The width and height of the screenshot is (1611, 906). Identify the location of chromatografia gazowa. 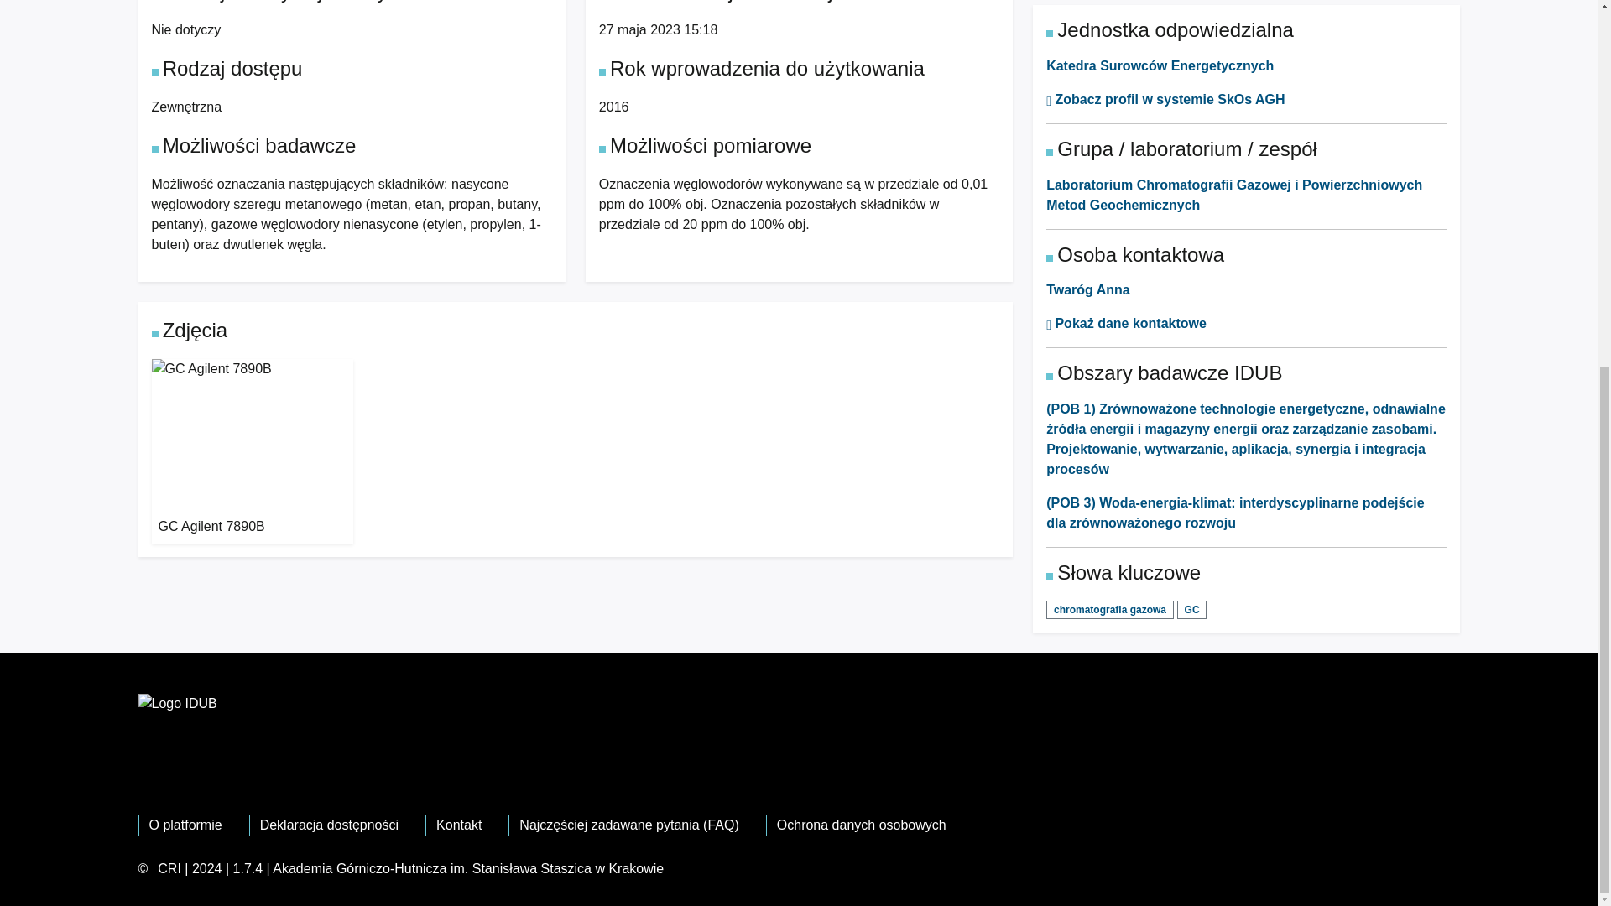
(1109, 608).